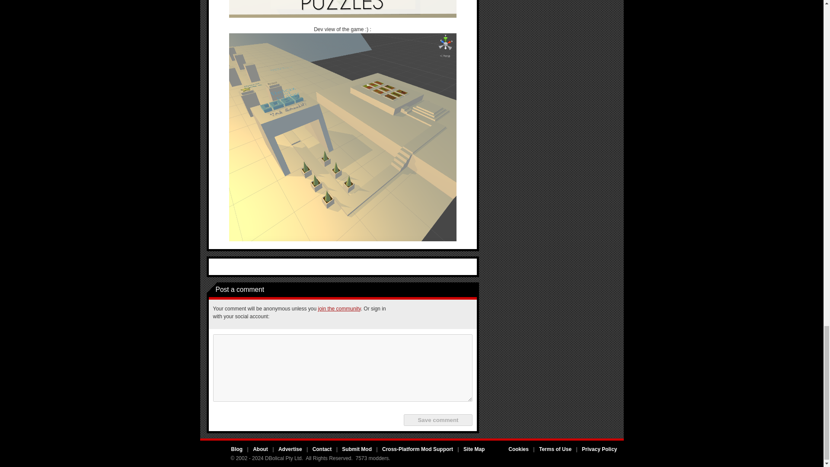 This screenshot has height=467, width=830. What do you see at coordinates (401, 314) in the screenshot?
I see `Click to connect via Facebook` at bounding box center [401, 314].